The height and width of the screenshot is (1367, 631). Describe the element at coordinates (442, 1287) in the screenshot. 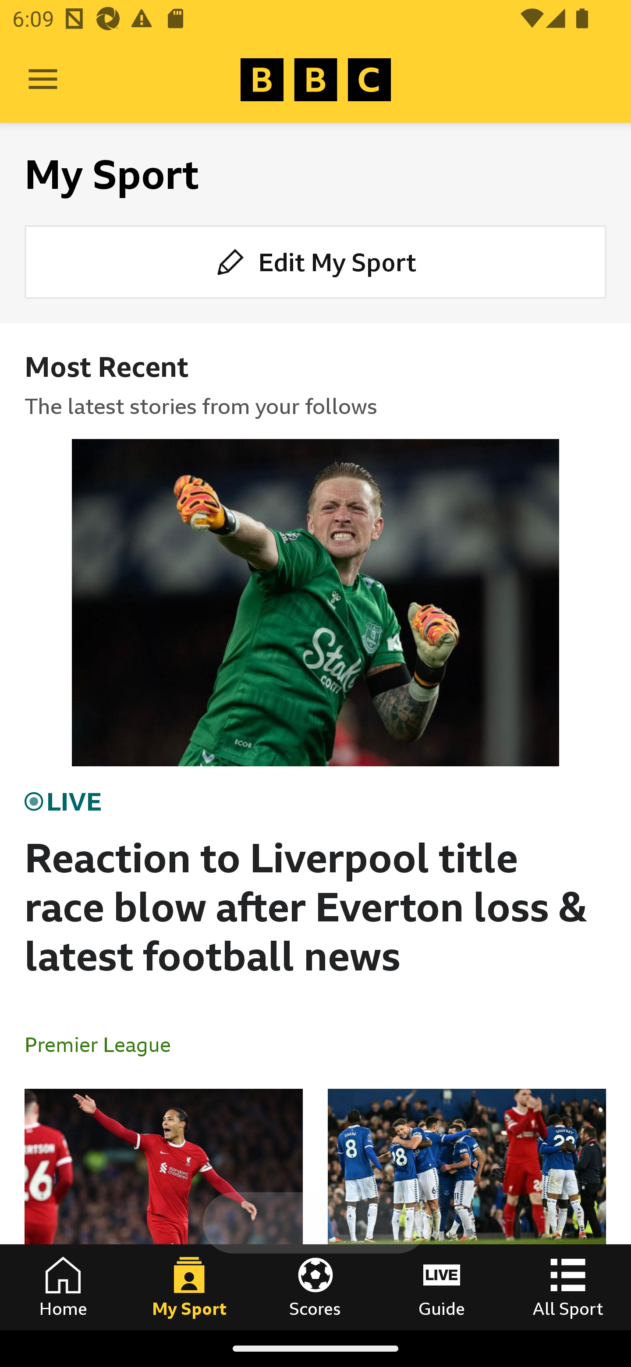

I see `Guide` at that location.